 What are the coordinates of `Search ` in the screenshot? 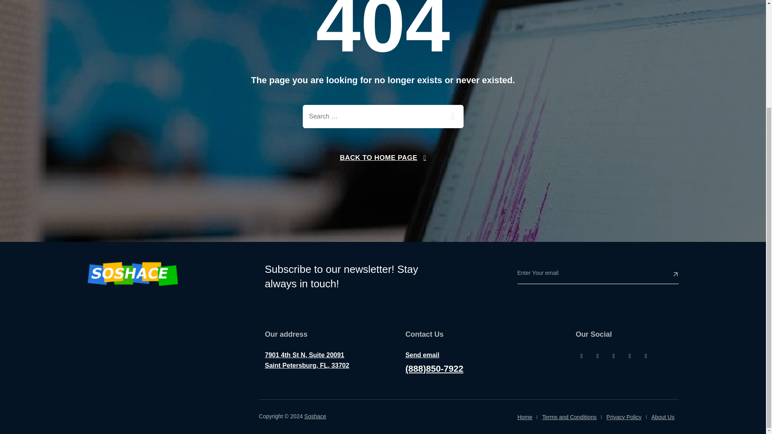 It's located at (452, 117).